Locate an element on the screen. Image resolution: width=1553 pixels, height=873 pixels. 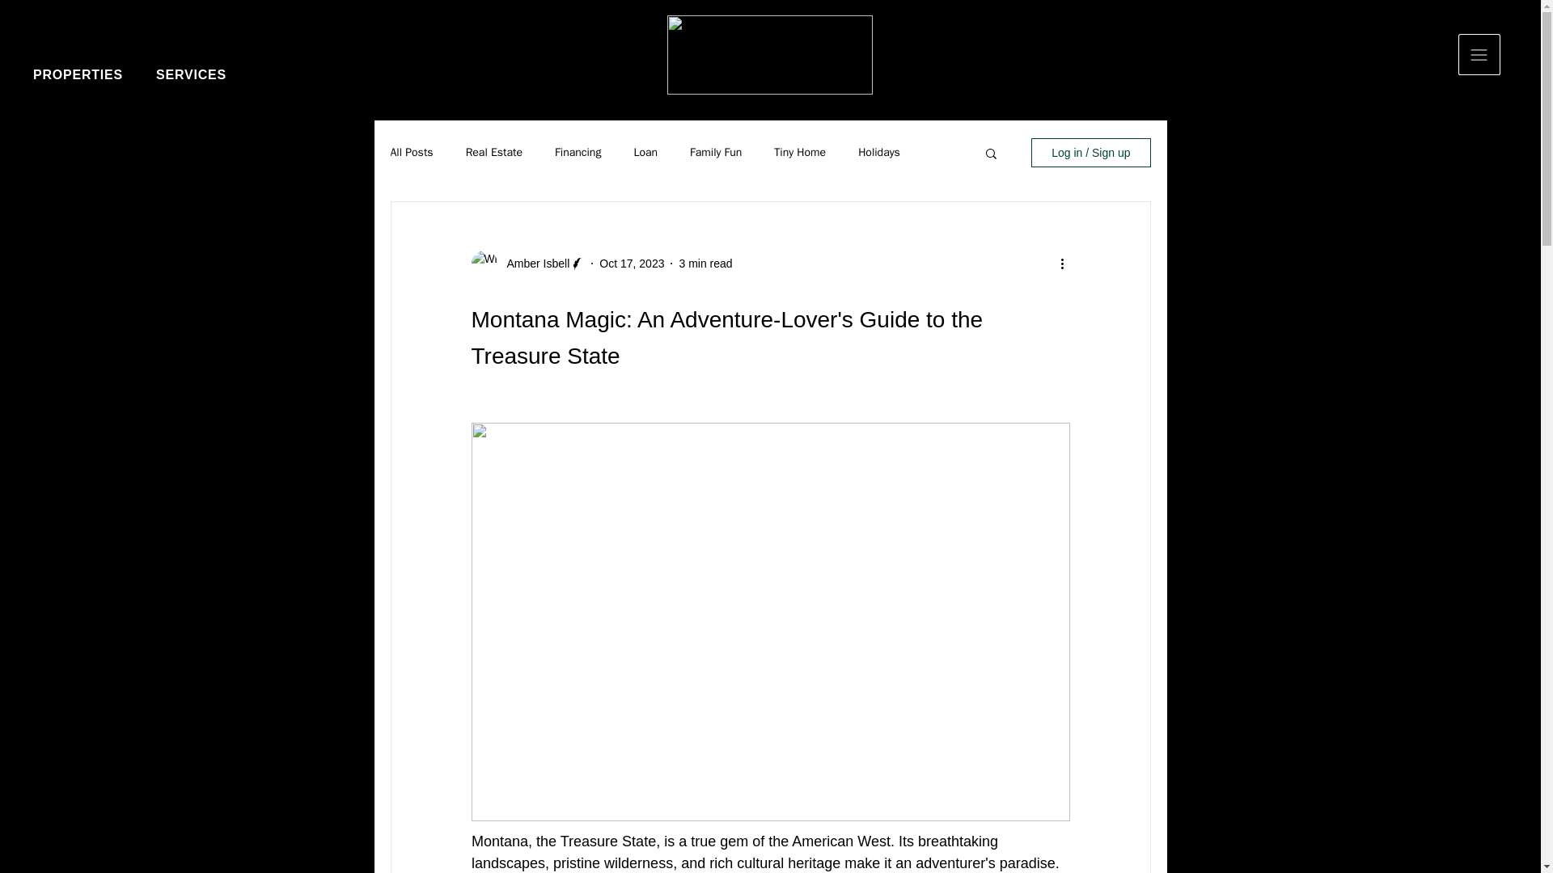
PROPERTIES is located at coordinates (78, 75).